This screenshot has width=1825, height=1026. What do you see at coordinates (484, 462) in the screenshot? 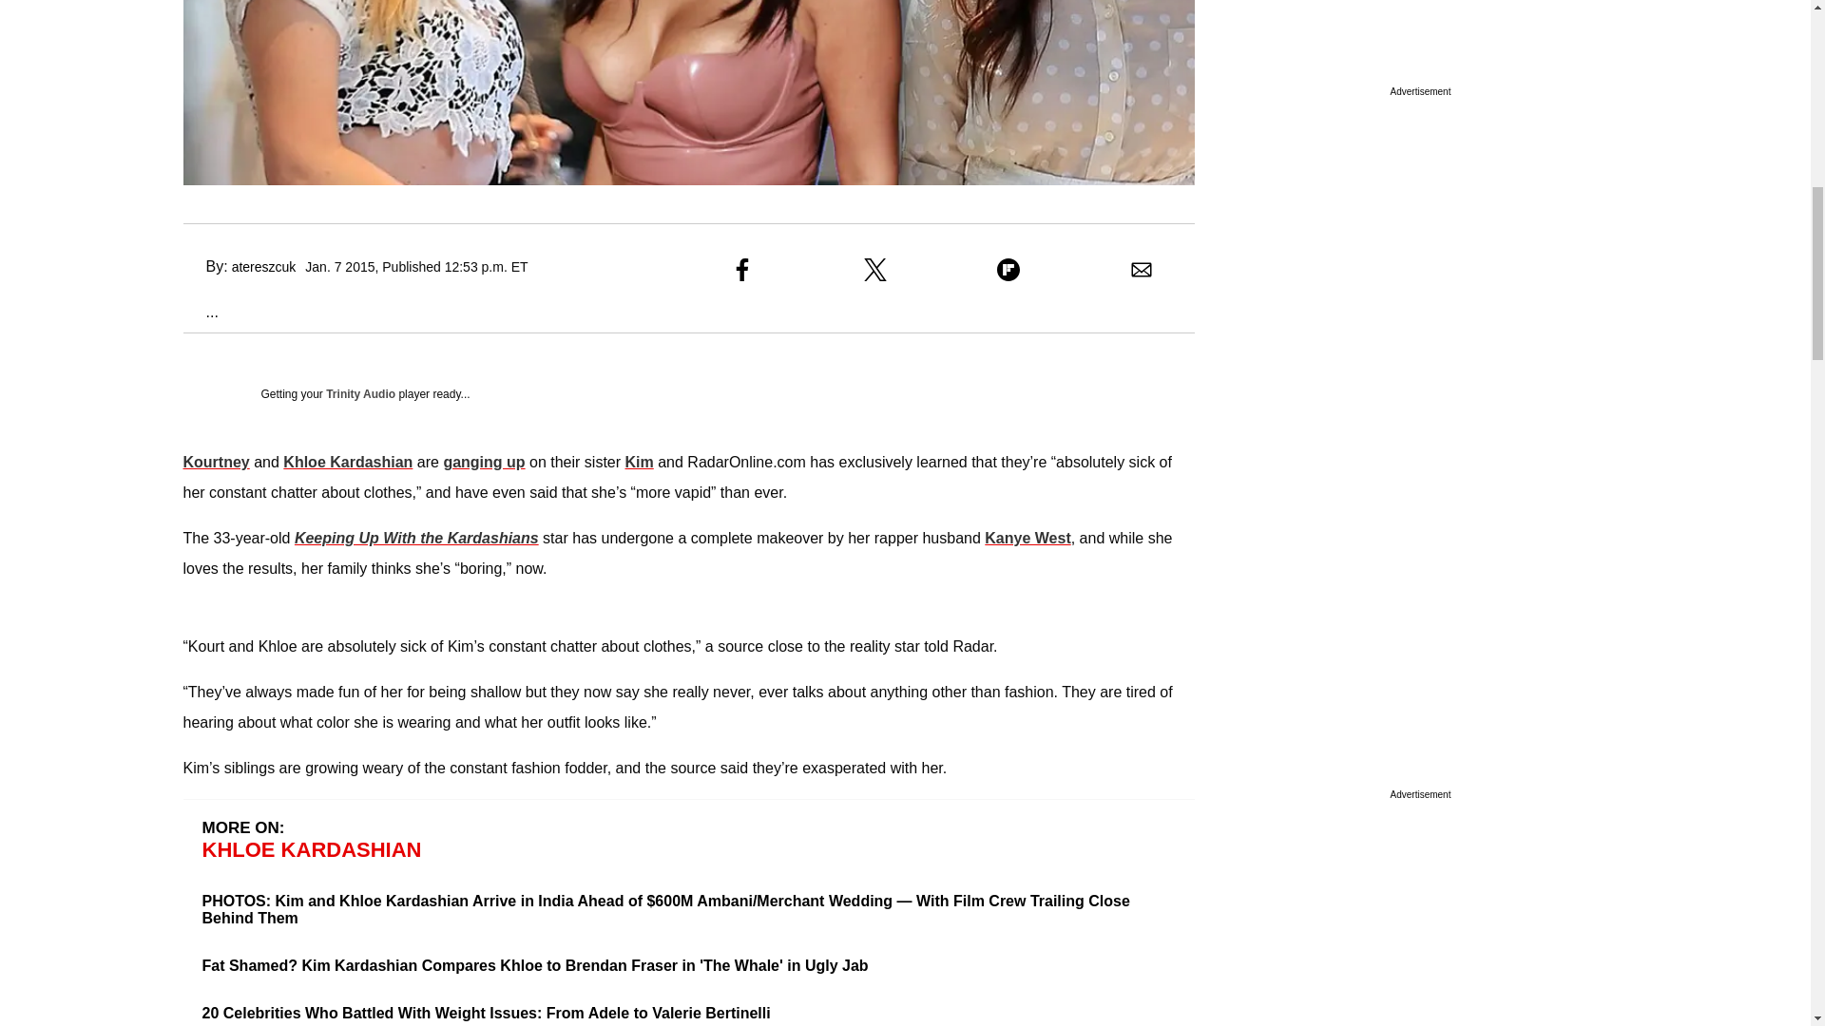
I see `ganging up` at bounding box center [484, 462].